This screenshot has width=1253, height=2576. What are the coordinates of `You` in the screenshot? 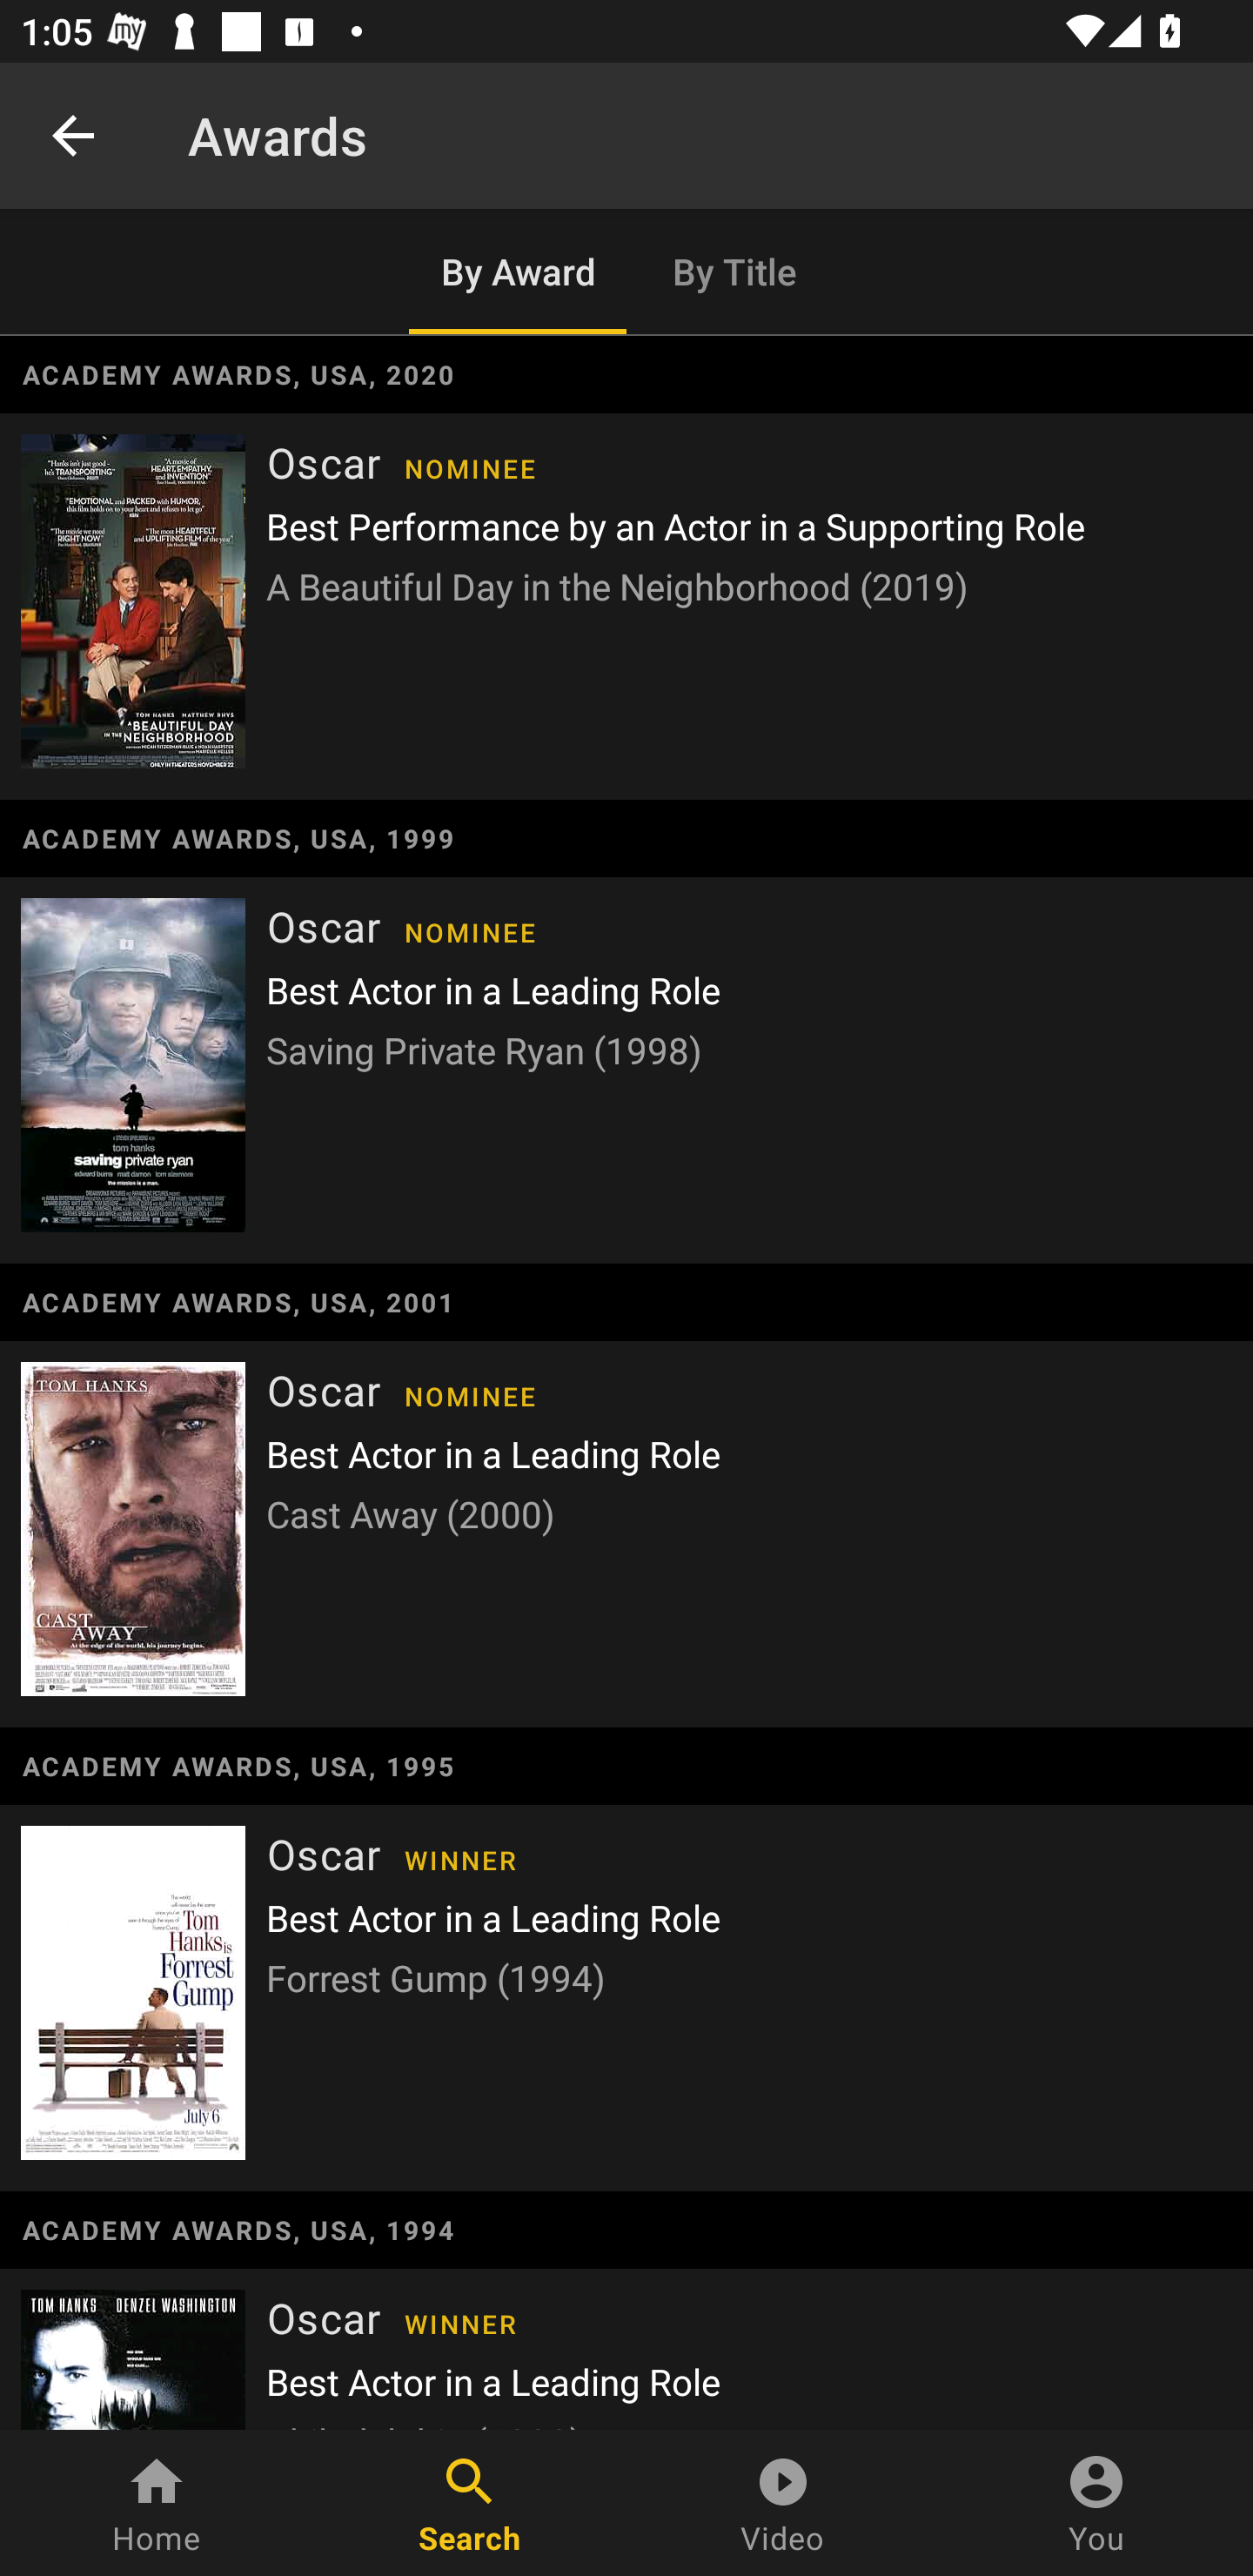 It's located at (1096, 2503).